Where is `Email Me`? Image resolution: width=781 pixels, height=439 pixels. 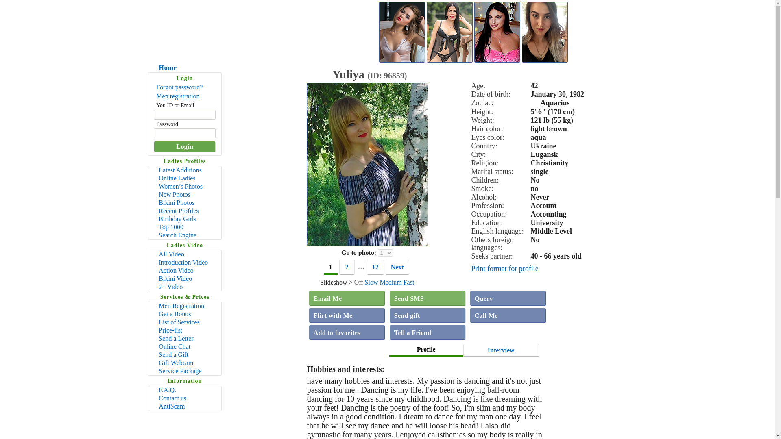 Email Me is located at coordinates (347, 298).